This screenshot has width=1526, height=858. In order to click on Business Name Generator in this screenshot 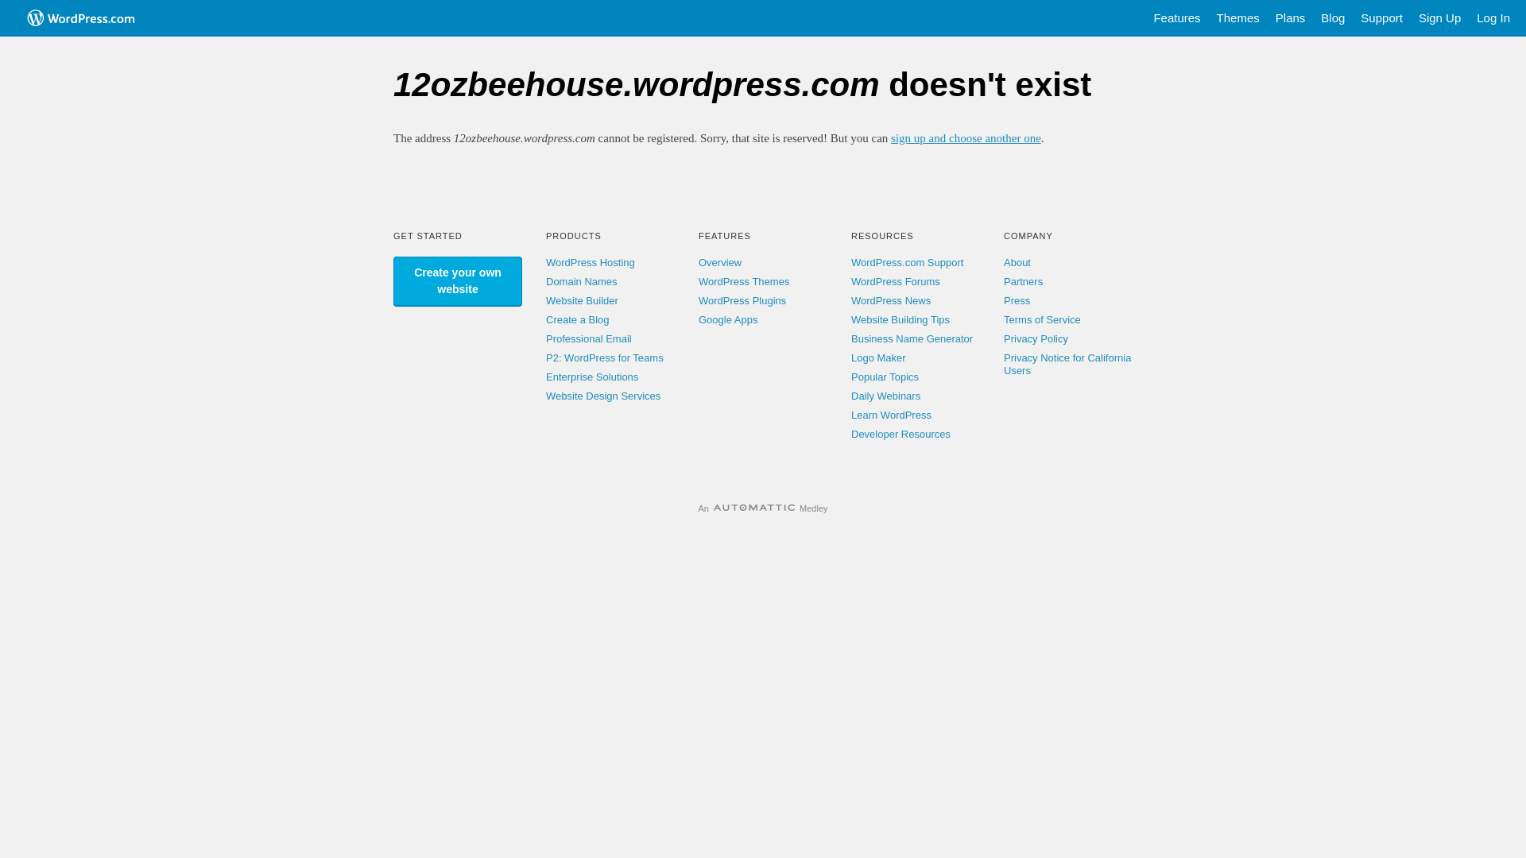, I will do `click(912, 338)`.